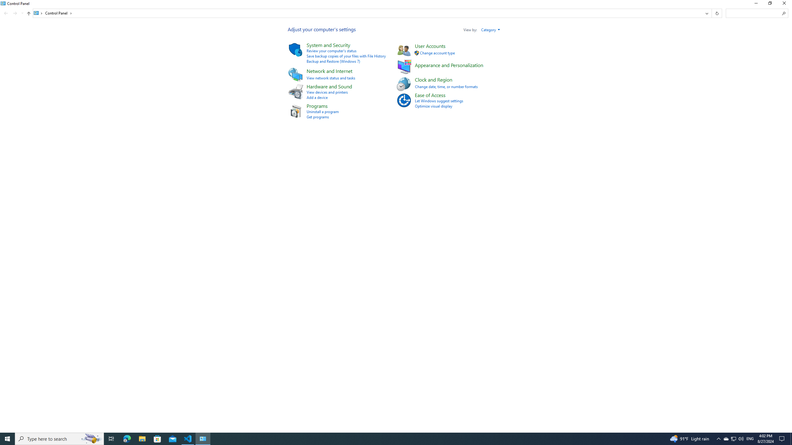  What do you see at coordinates (712, 13) in the screenshot?
I see `Address band toolbar` at bounding box center [712, 13].